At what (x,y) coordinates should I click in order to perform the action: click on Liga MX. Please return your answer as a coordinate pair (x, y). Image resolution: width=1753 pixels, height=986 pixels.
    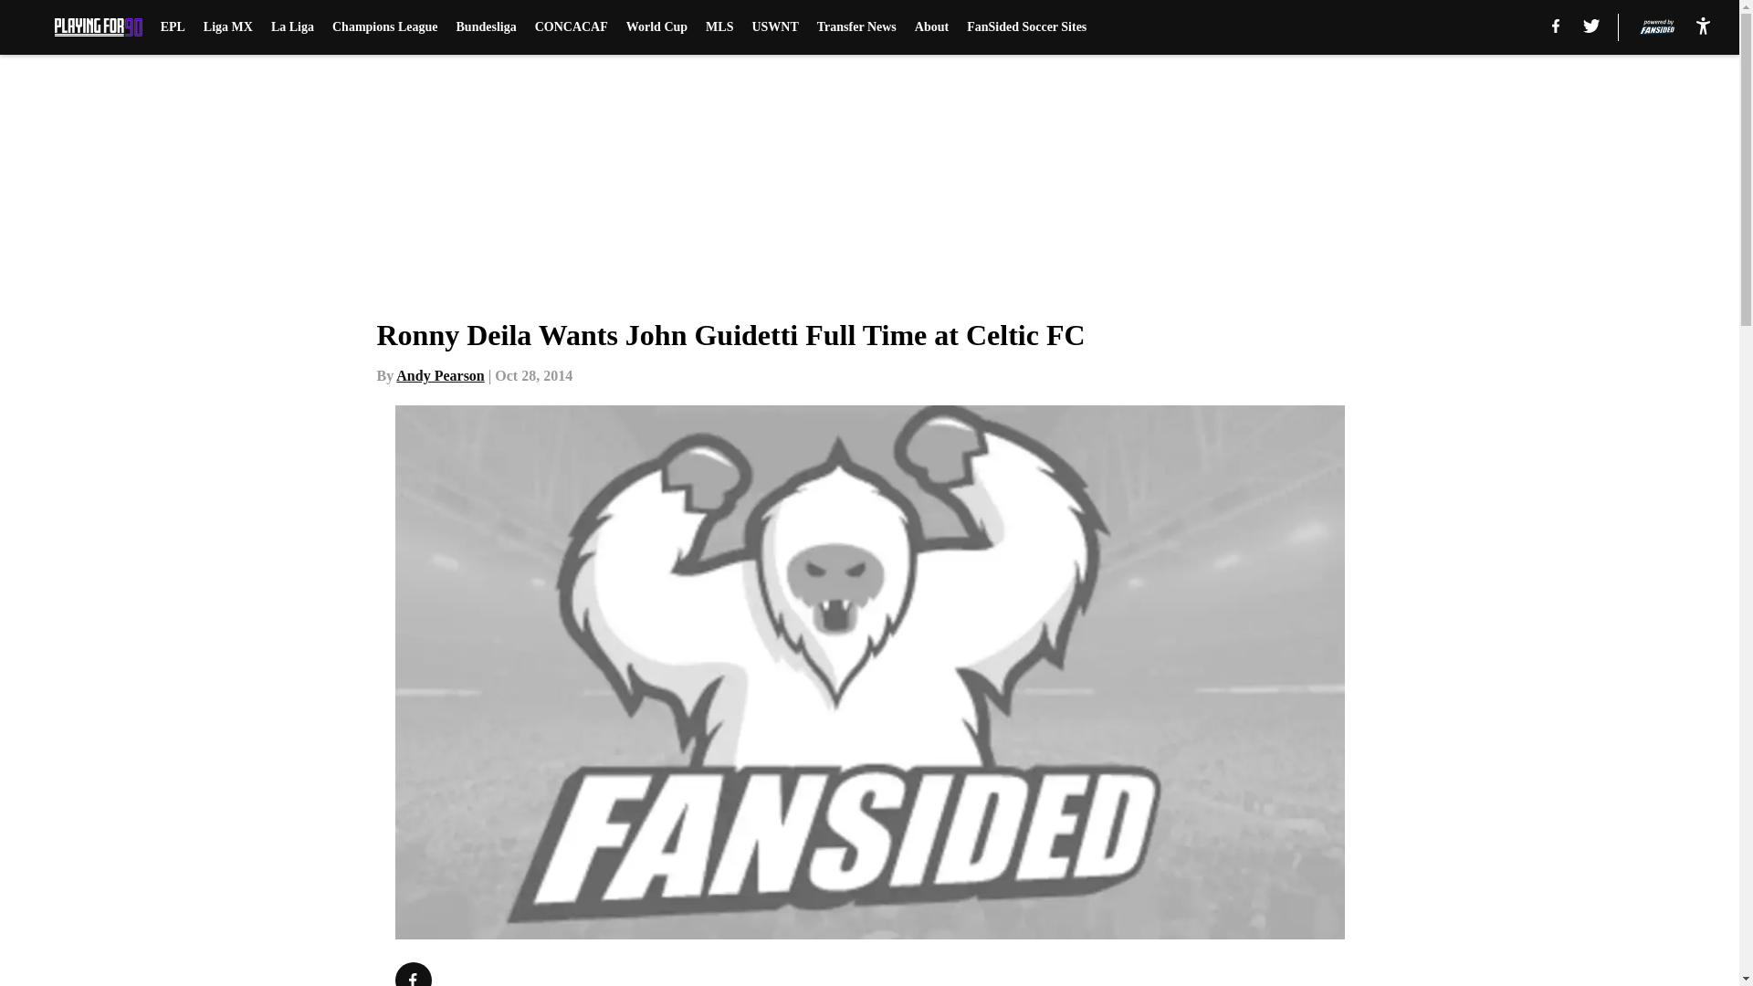
    Looking at the image, I should click on (227, 27).